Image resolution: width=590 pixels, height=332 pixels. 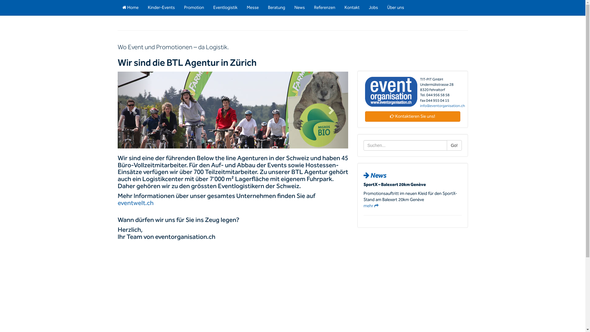 I want to click on Kinder-Events, so click(x=161, y=8).